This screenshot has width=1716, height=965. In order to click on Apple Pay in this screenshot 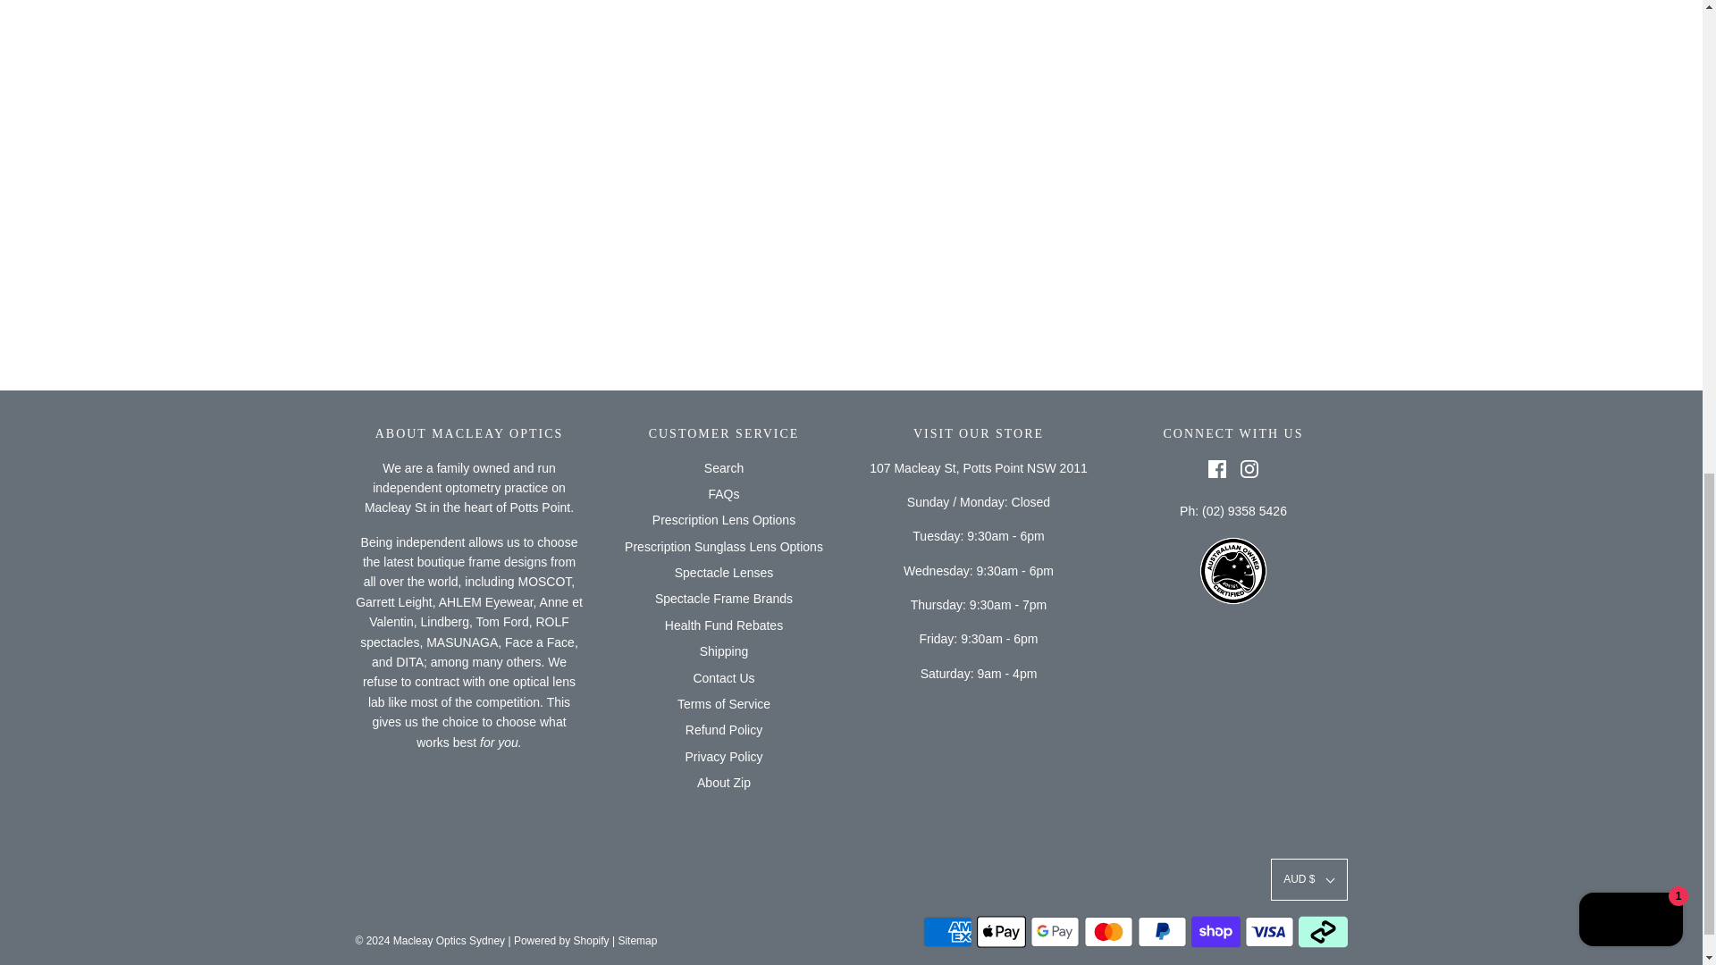, I will do `click(1000, 931)`.